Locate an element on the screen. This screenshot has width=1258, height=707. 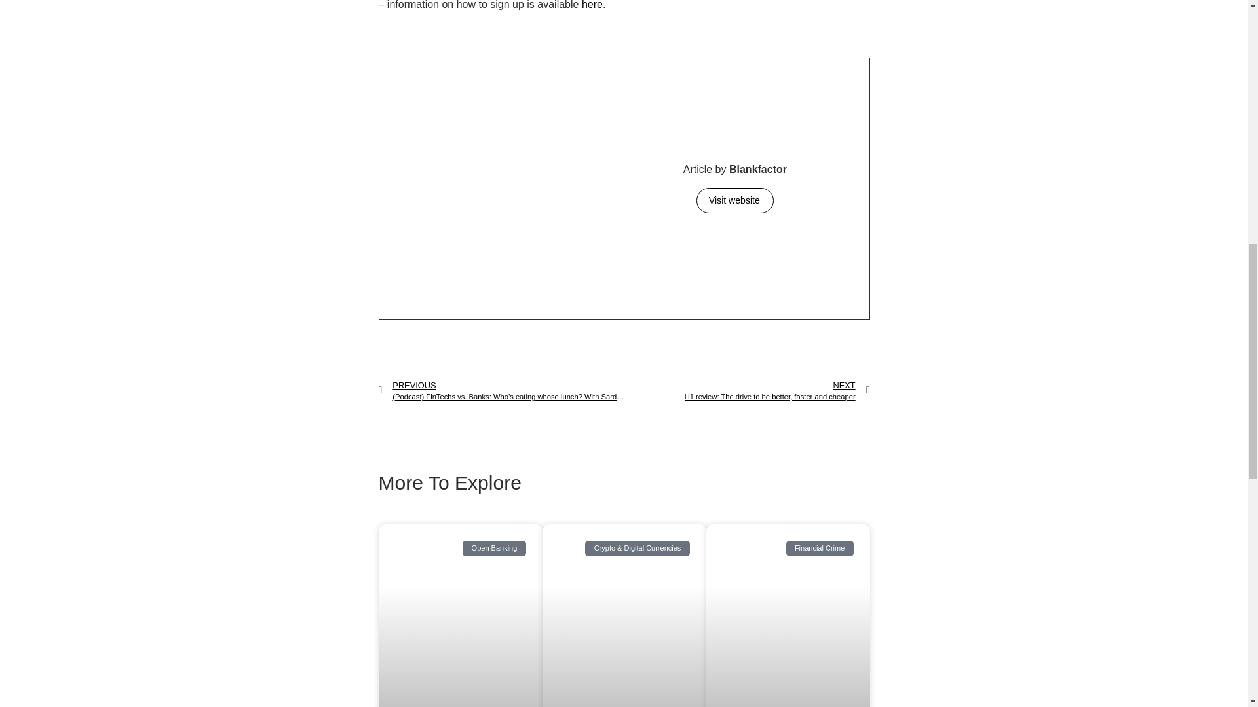
Visit website is located at coordinates (735, 200).